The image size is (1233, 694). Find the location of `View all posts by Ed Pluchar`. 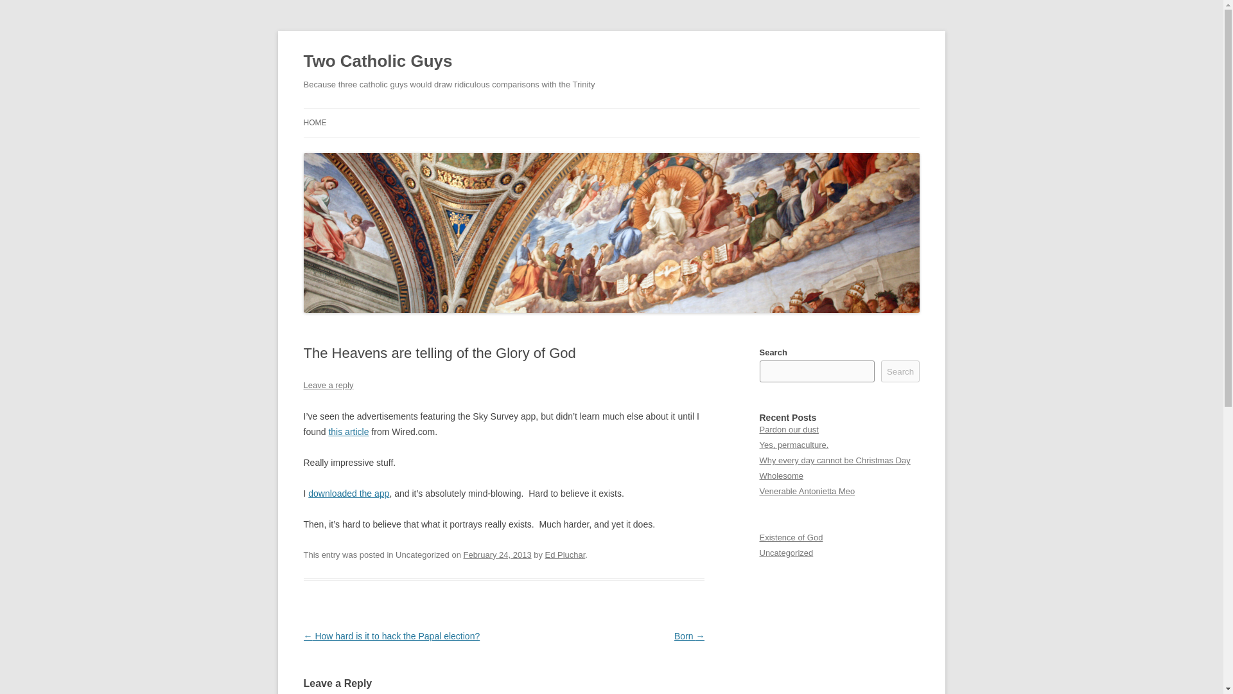

View all posts by Ed Pluchar is located at coordinates (565, 555).